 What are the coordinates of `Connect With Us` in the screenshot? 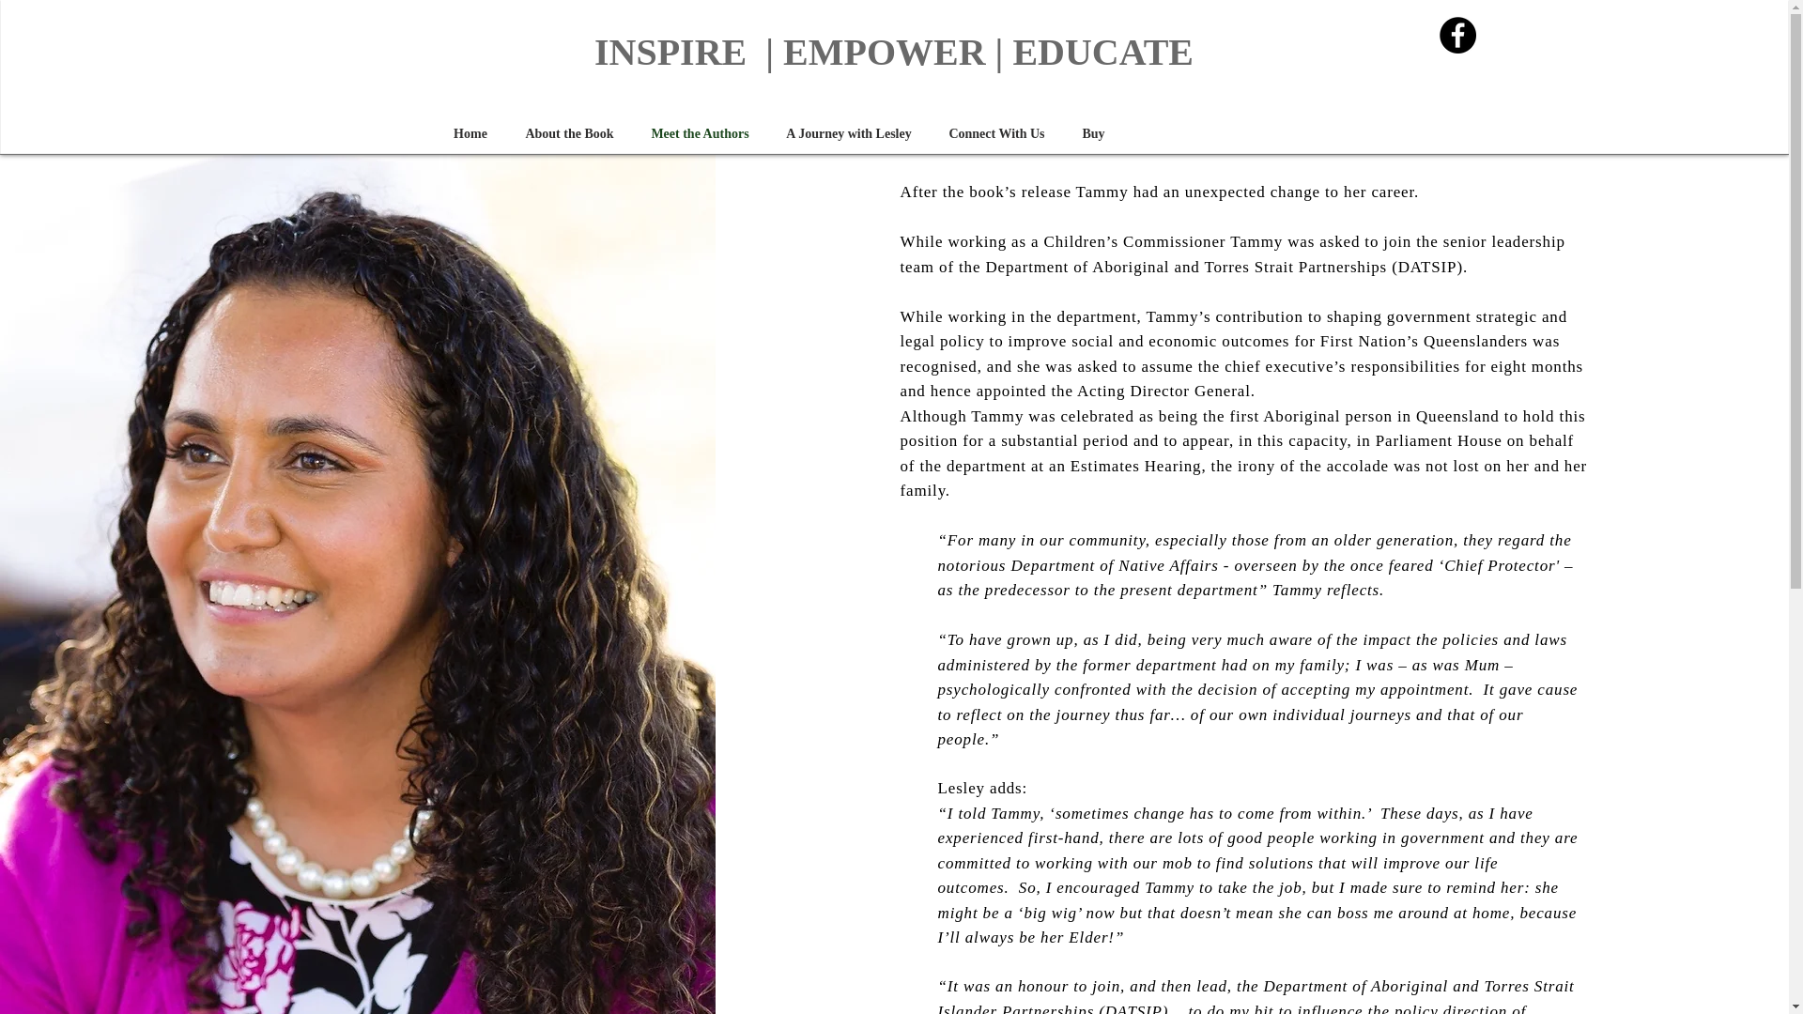 It's located at (996, 133).